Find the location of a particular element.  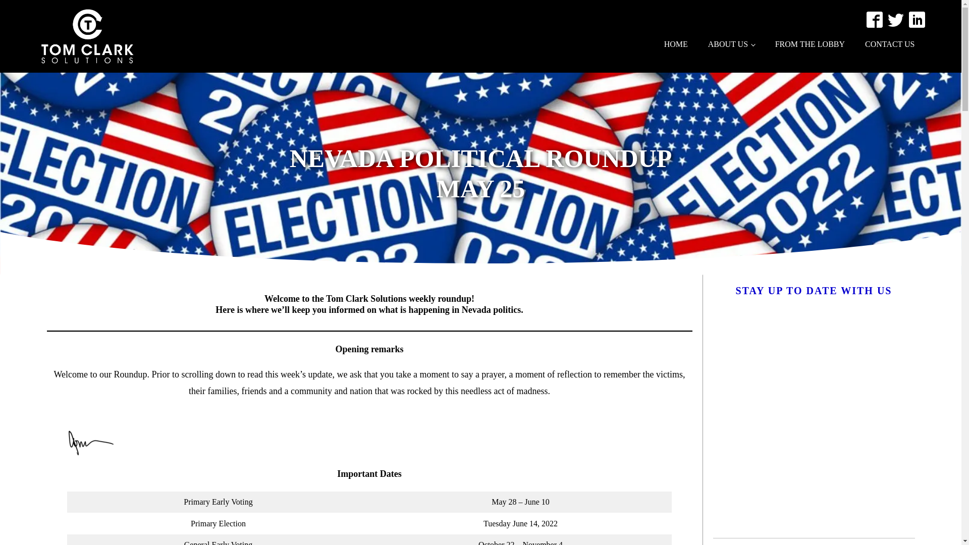

FROM THE LOBBY is located at coordinates (810, 44).